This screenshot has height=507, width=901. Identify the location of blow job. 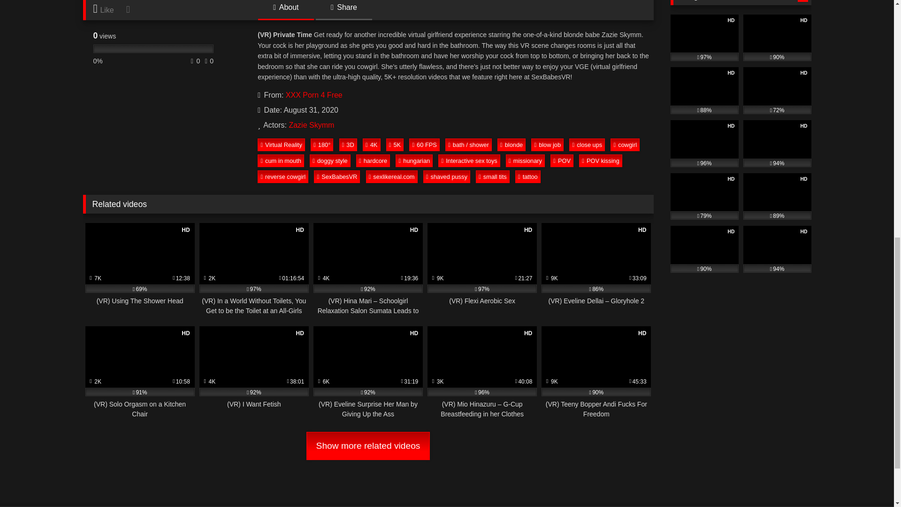
(547, 144).